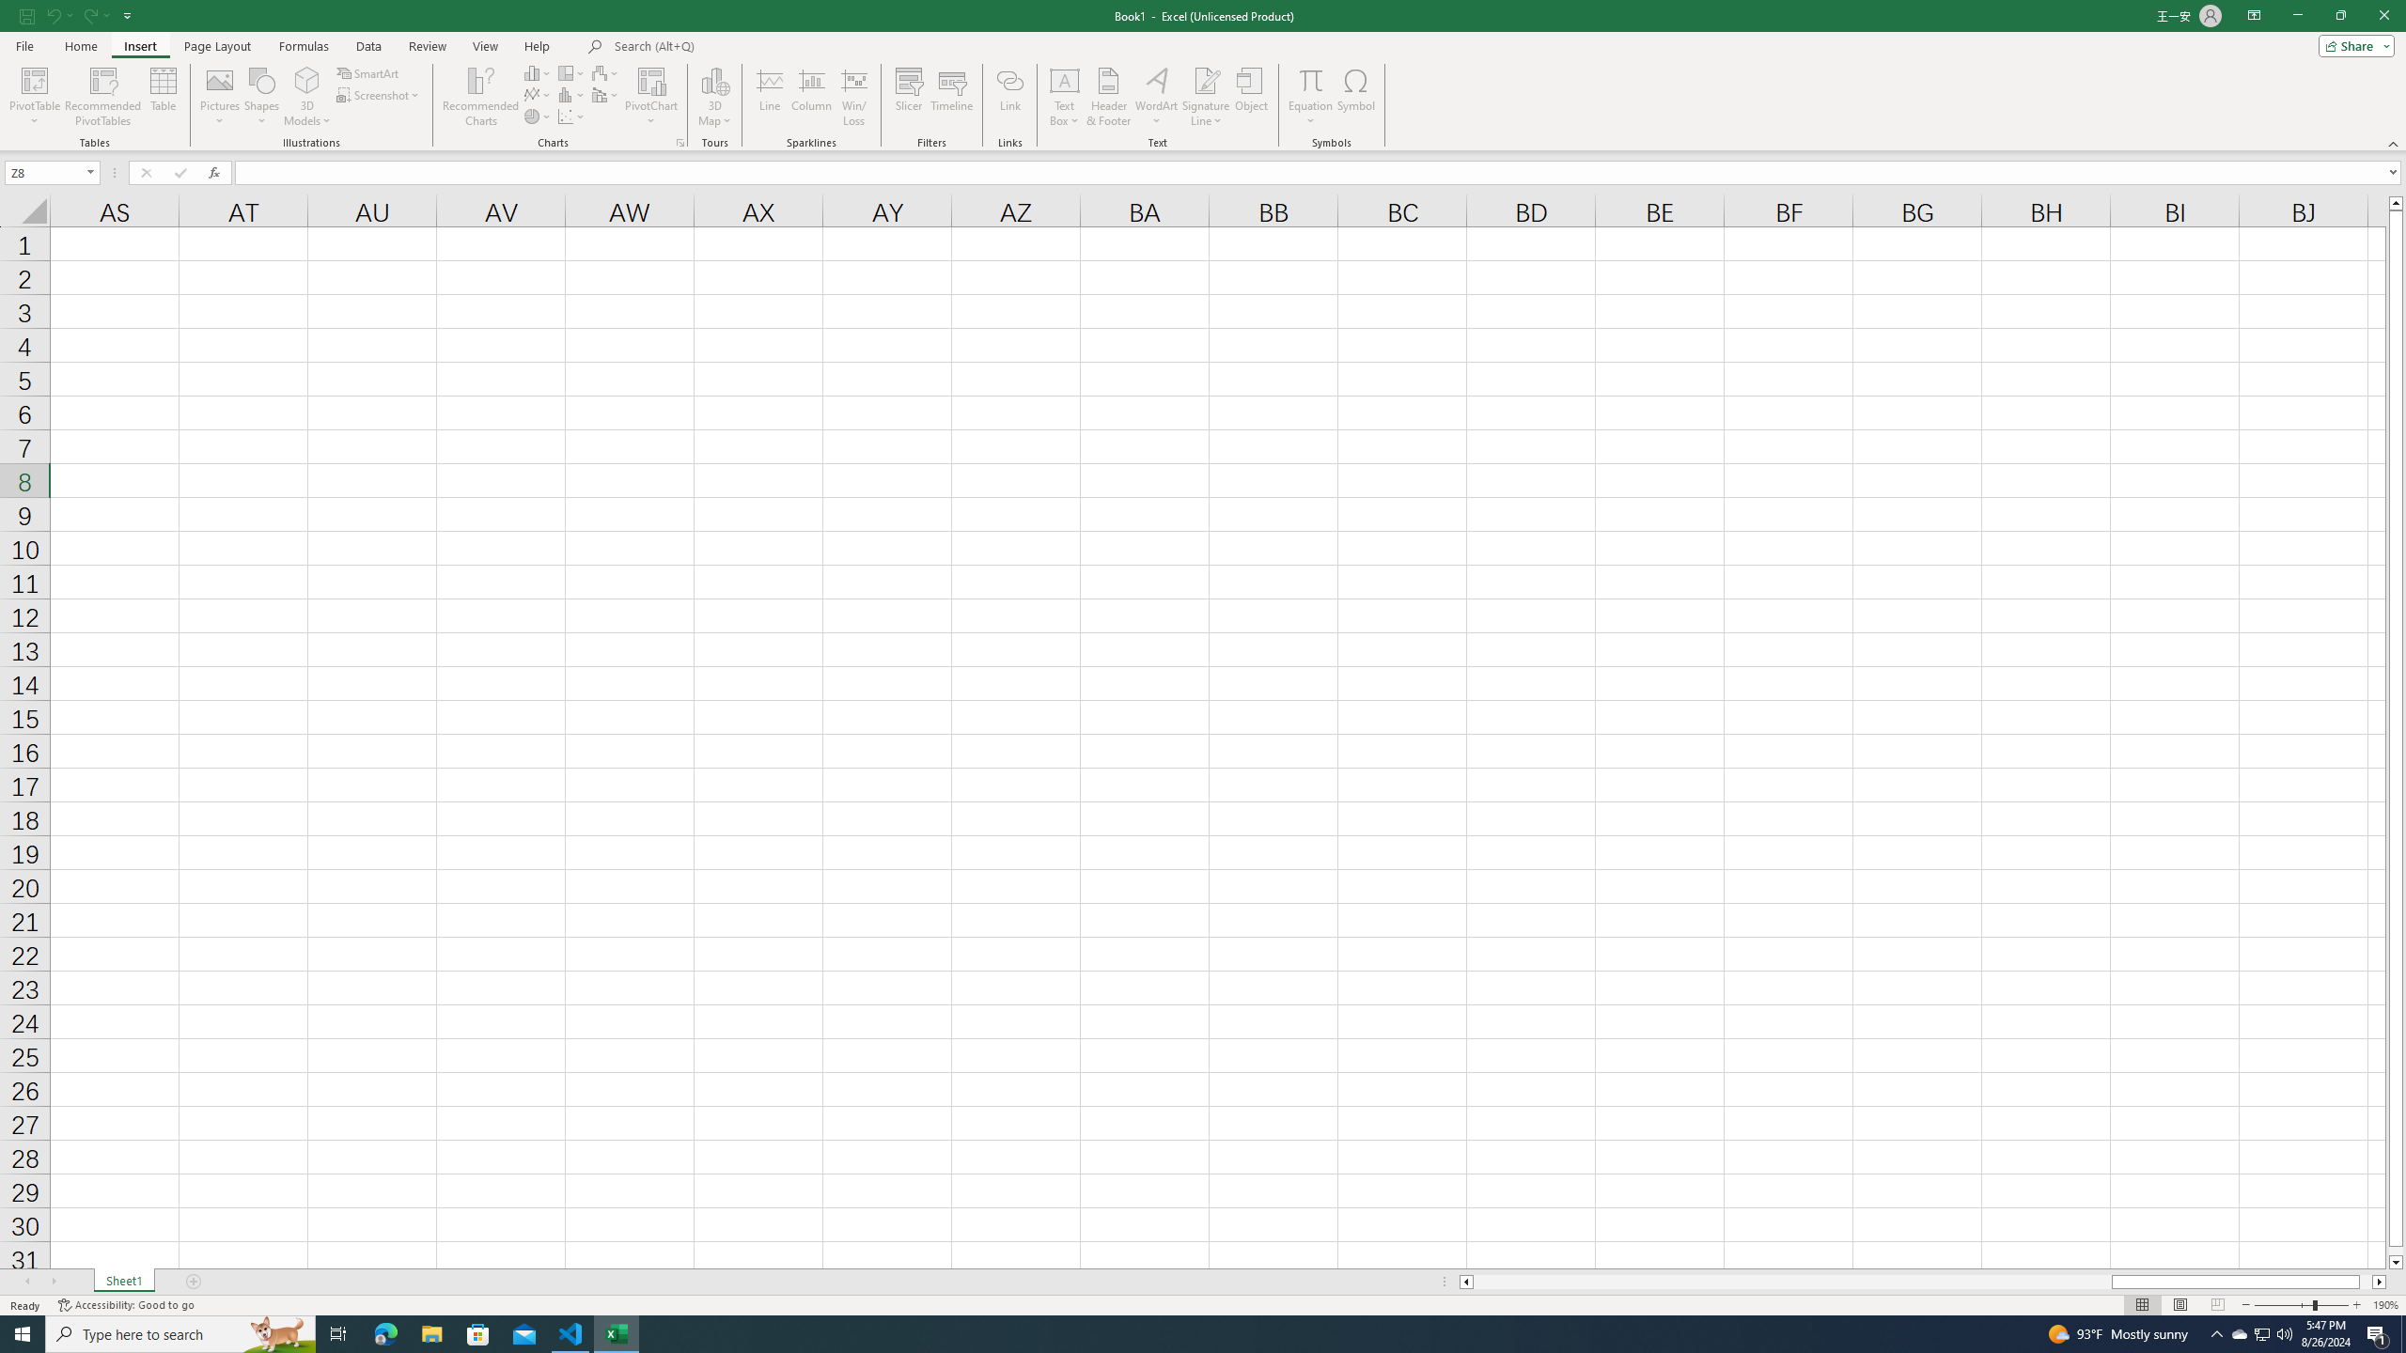 This screenshot has height=1353, width=2406. What do you see at coordinates (652, 97) in the screenshot?
I see `PivotChart` at bounding box center [652, 97].